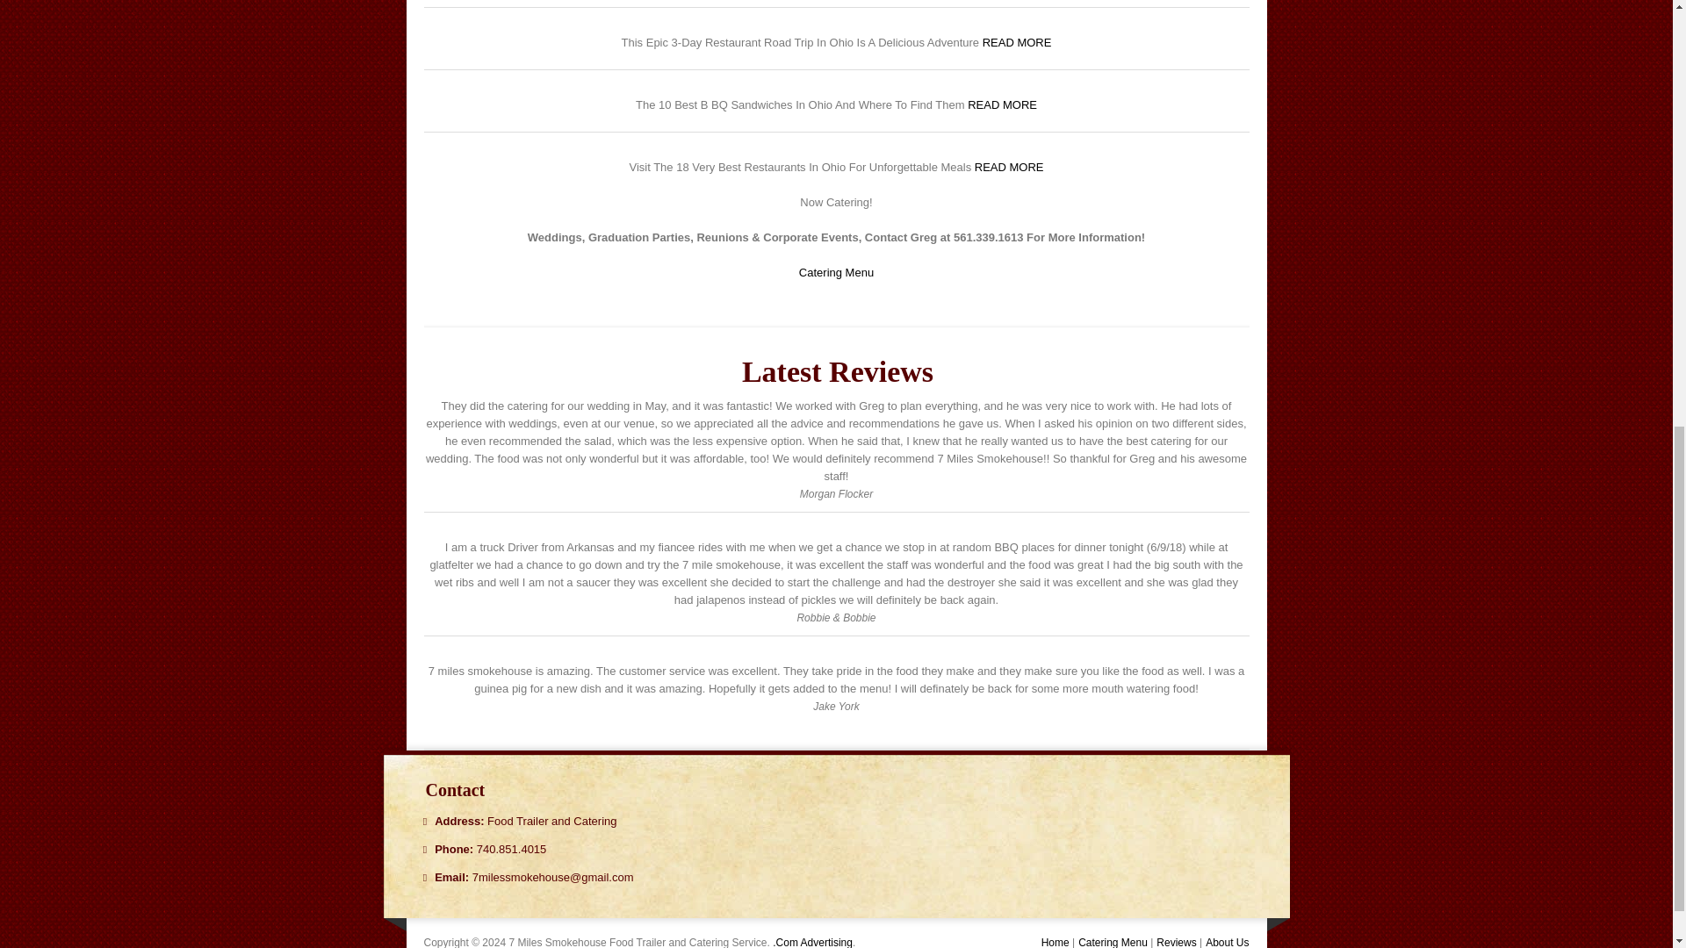 The width and height of the screenshot is (1686, 948). What do you see at coordinates (1017, 42) in the screenshot?
I see `READ MORE` at bounding box center [1017, 42].